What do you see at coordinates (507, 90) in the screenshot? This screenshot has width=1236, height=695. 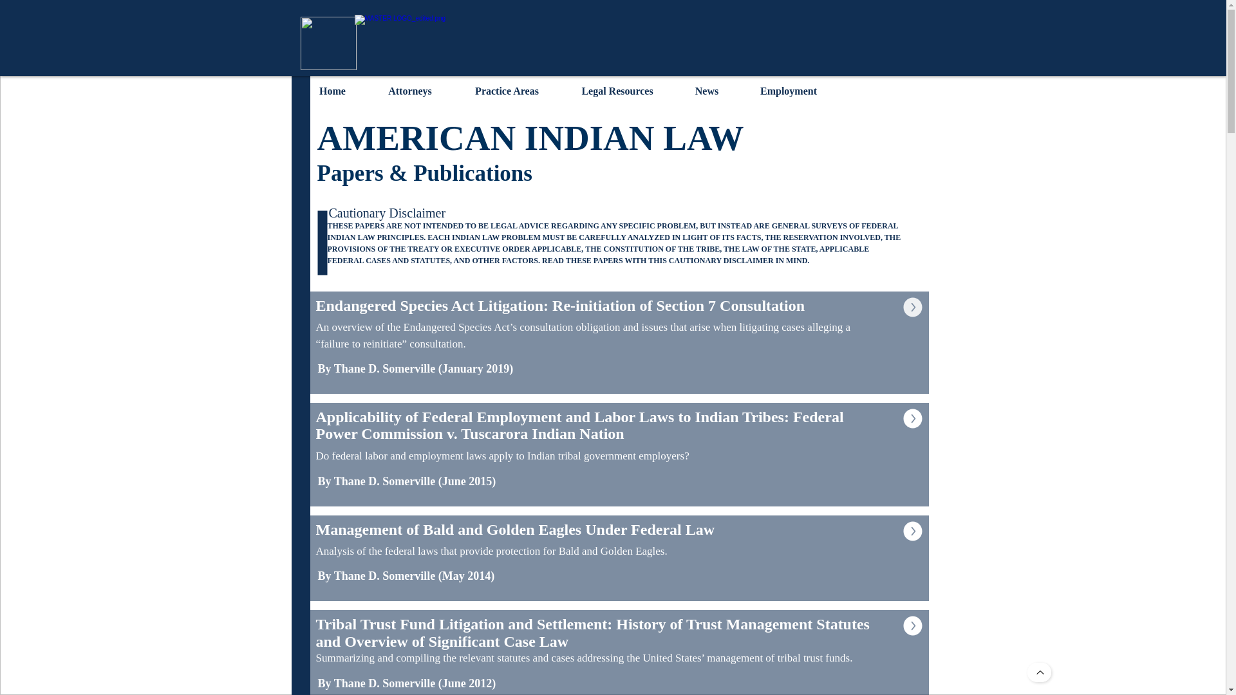 I see `Practice Areas` at bounding box center [507, 90].